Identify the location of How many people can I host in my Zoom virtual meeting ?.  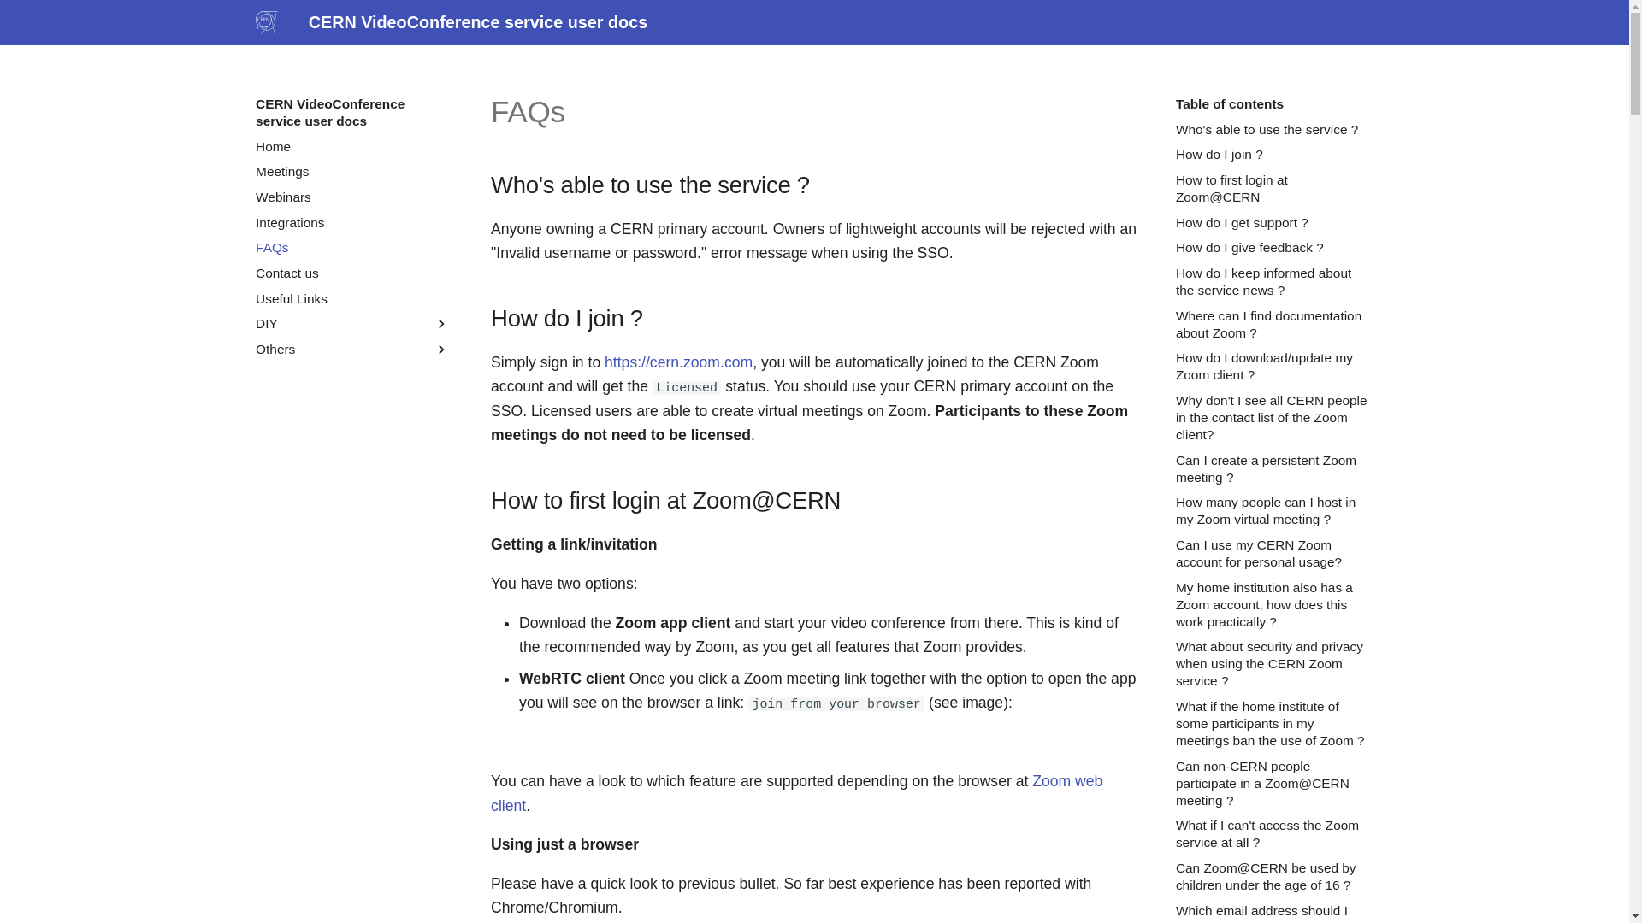
(1273, 511).